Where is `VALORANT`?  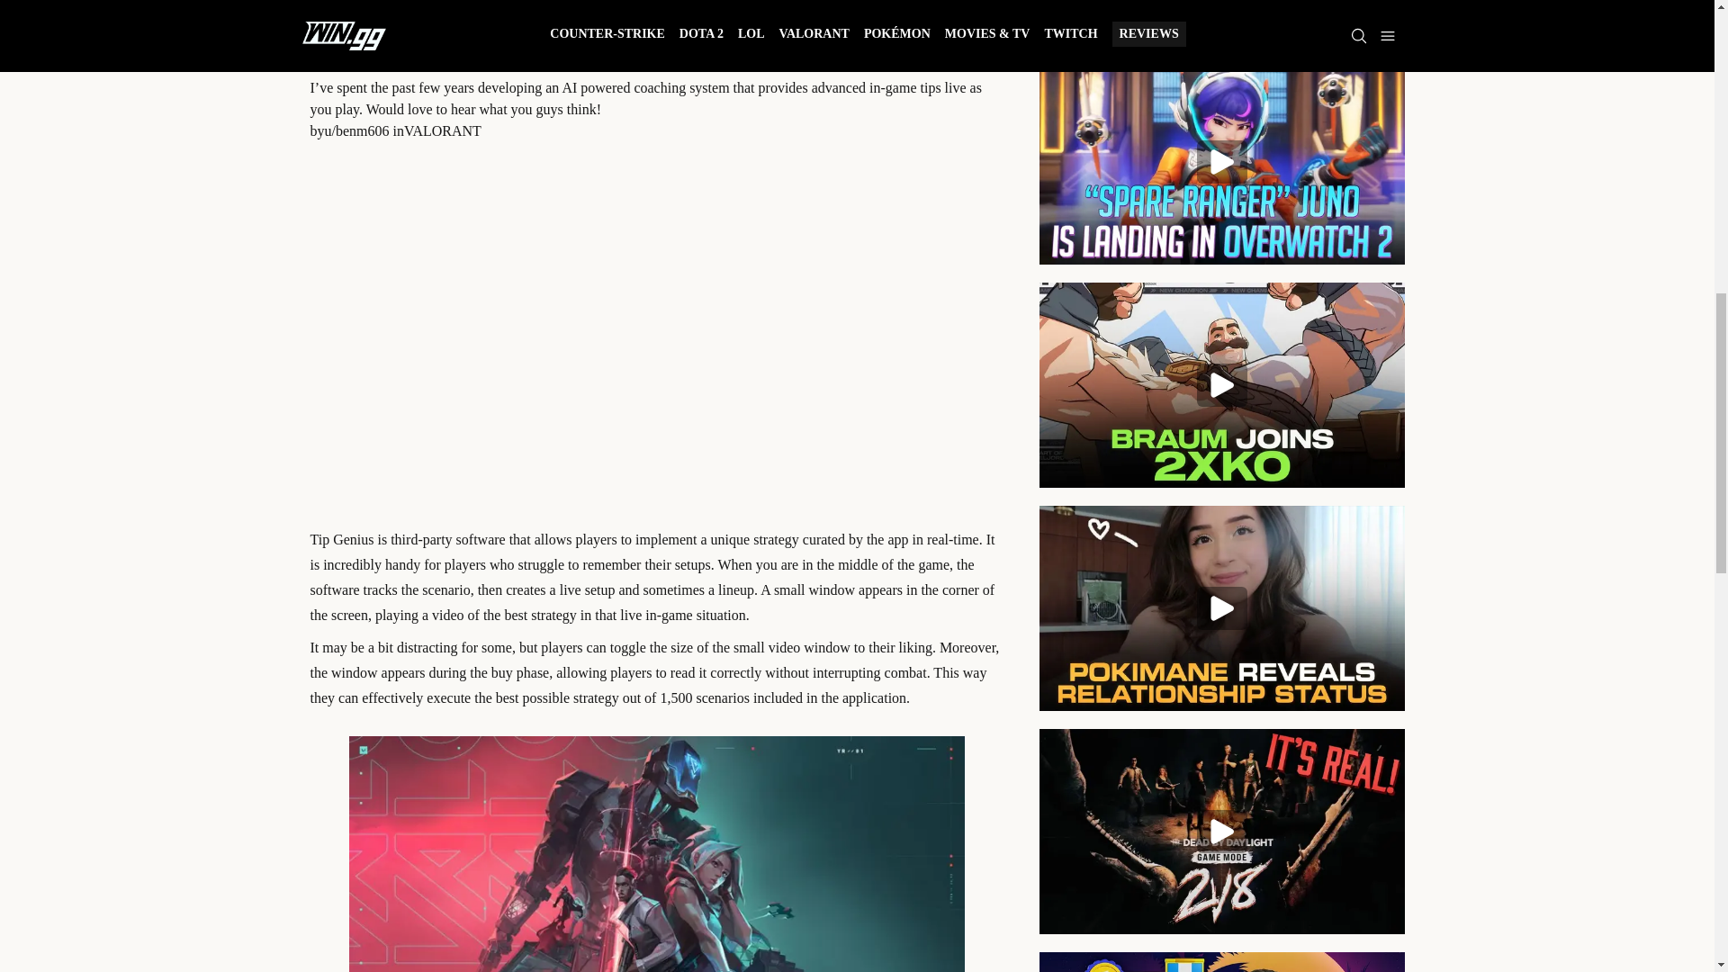 VALORANT is located at coordinates (443, 131).